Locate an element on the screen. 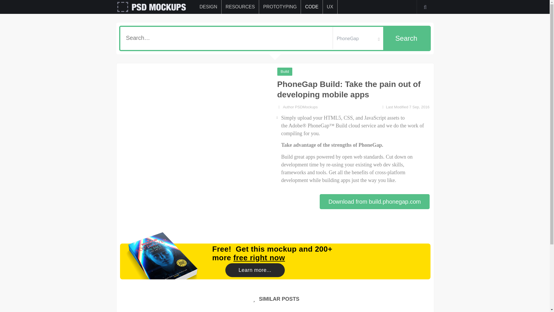 The width and height of the screenshot is (554, 312). UX is located at coordinates (330, 7).